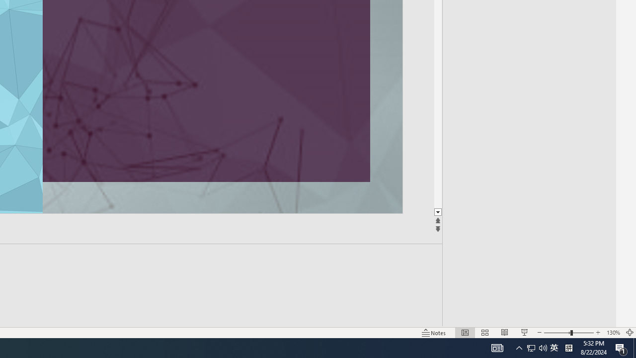 Image resolution: width=636 pixels, height=358 pixels. What do you see at coordinates (437, 213) in the screenshot?
I see `Line down` at bounding box center [437, 213].